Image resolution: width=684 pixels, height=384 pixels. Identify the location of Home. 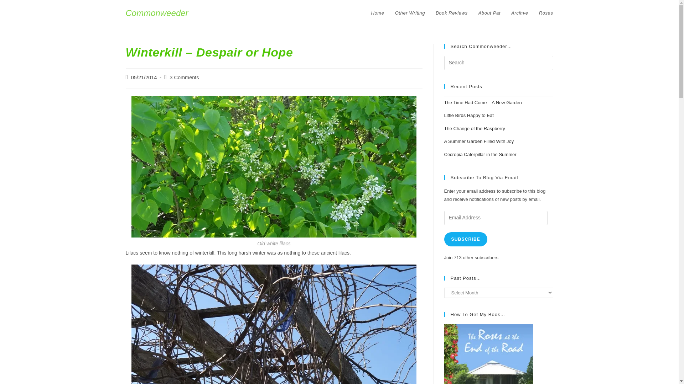
(378, 13).